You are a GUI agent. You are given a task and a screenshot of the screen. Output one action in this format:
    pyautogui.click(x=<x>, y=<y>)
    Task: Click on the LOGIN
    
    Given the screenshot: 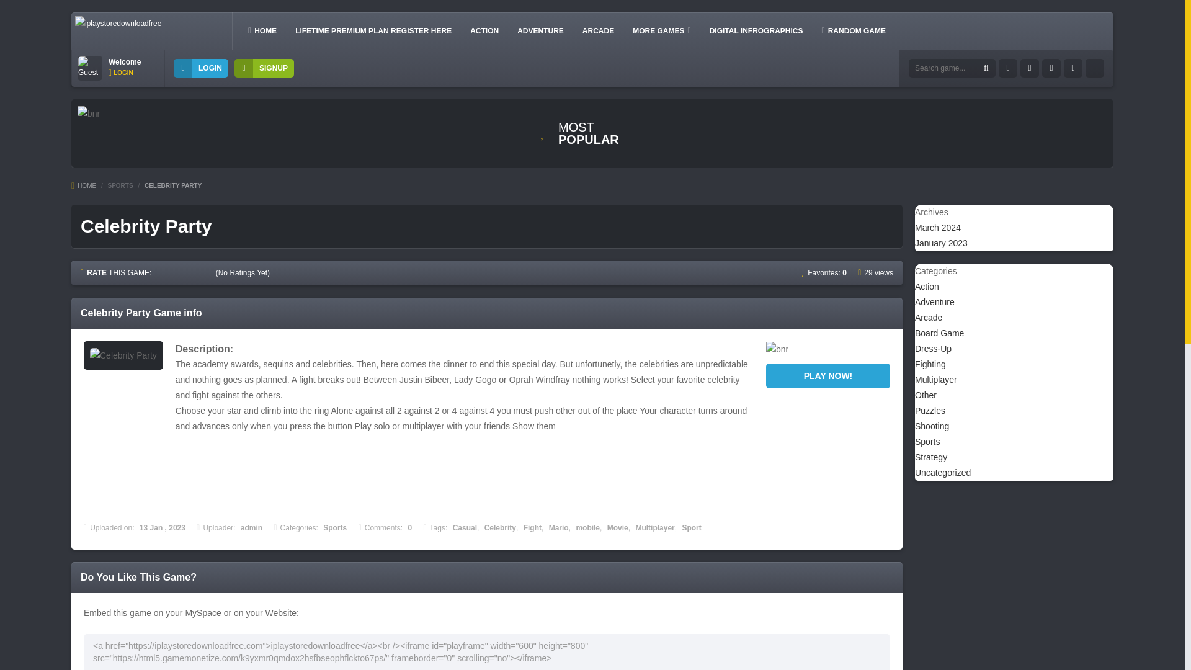 What is the action you would take?
    pyautogui.click(x=120, y=73)
    